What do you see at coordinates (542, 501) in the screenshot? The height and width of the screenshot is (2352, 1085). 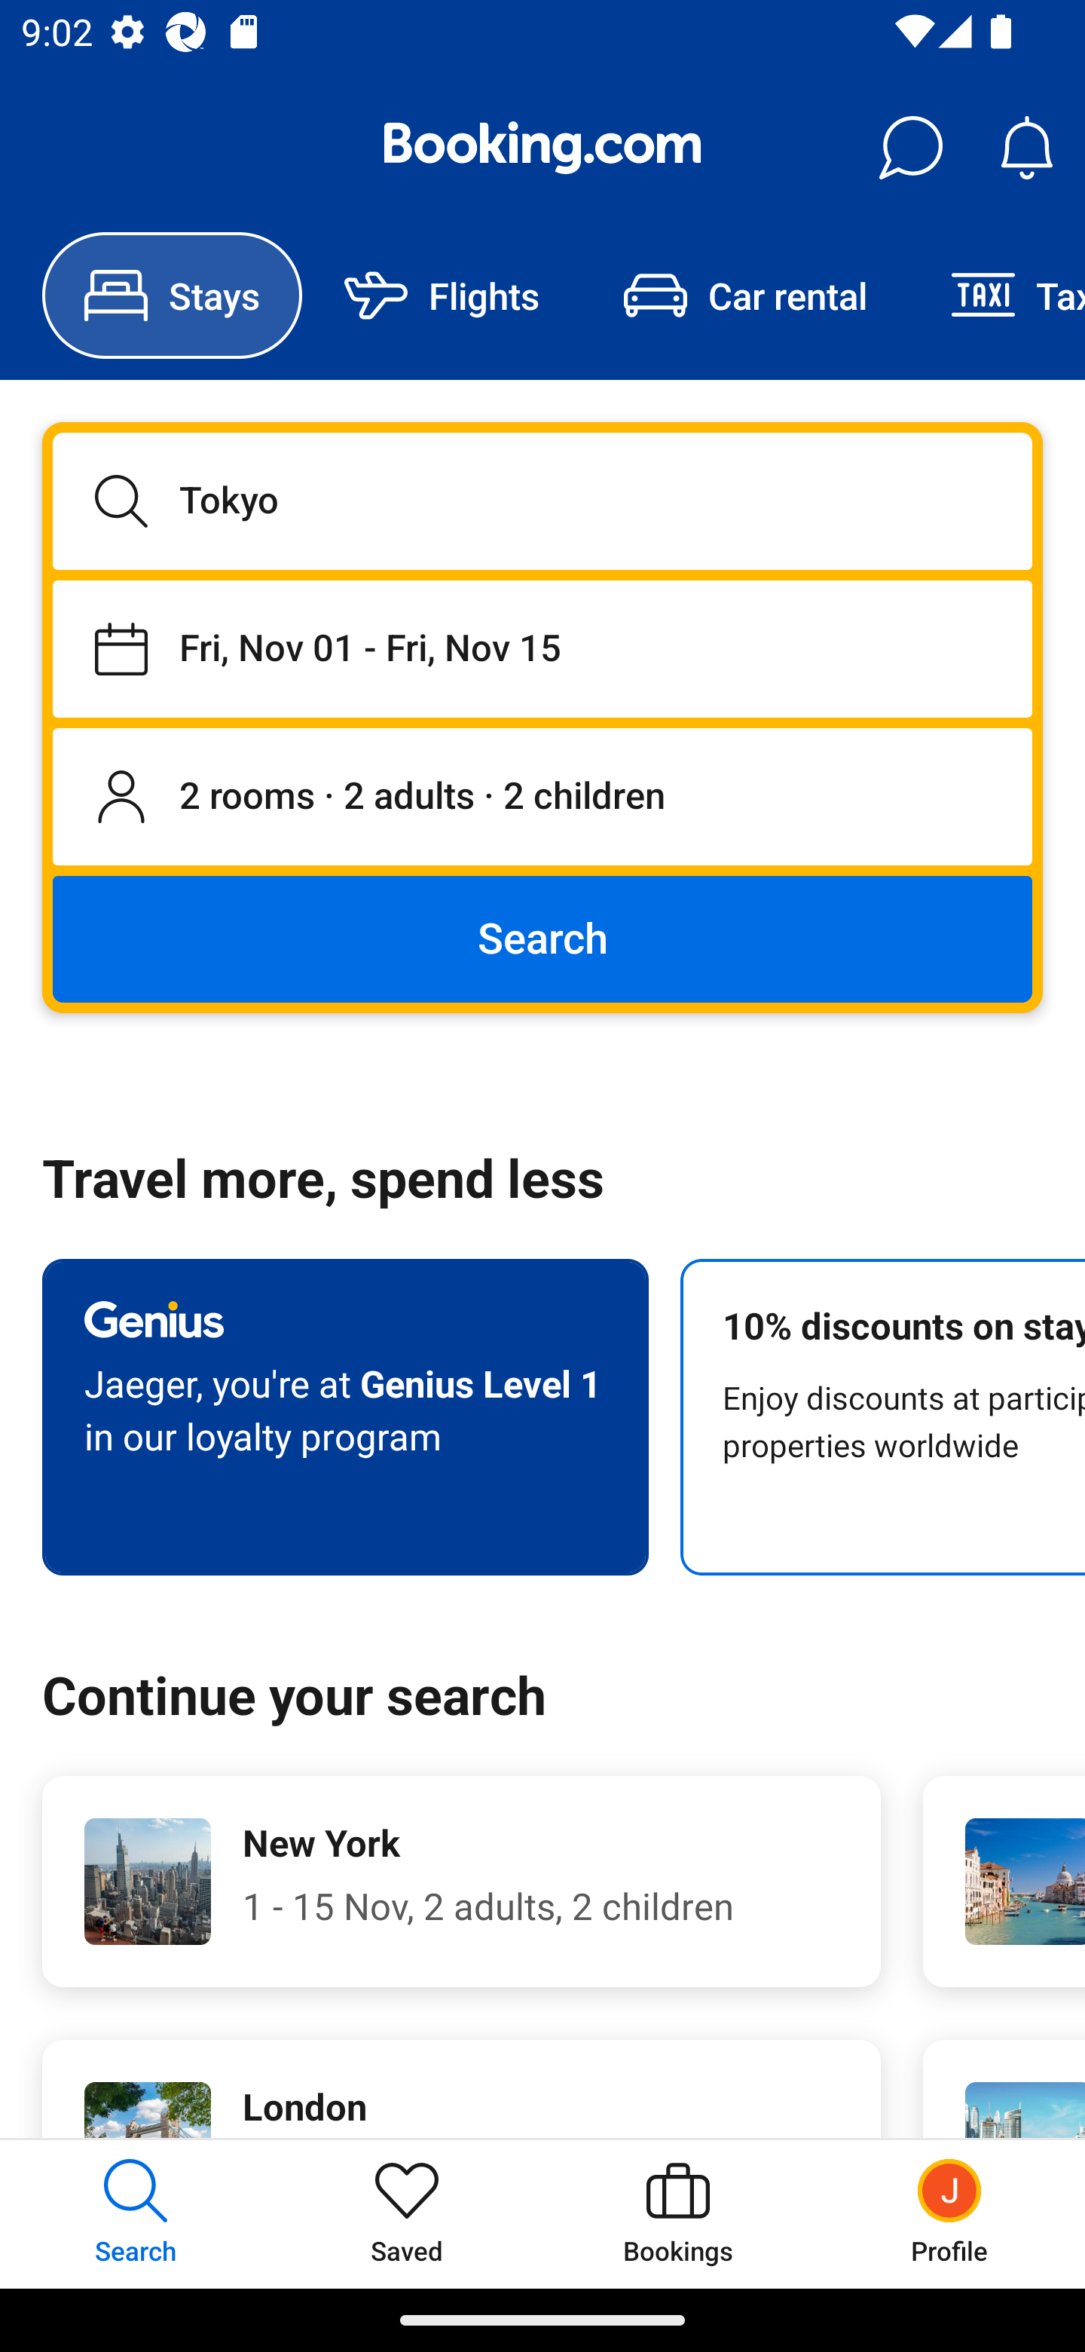 I see `Tokyo` at bounding box center [542, 501].